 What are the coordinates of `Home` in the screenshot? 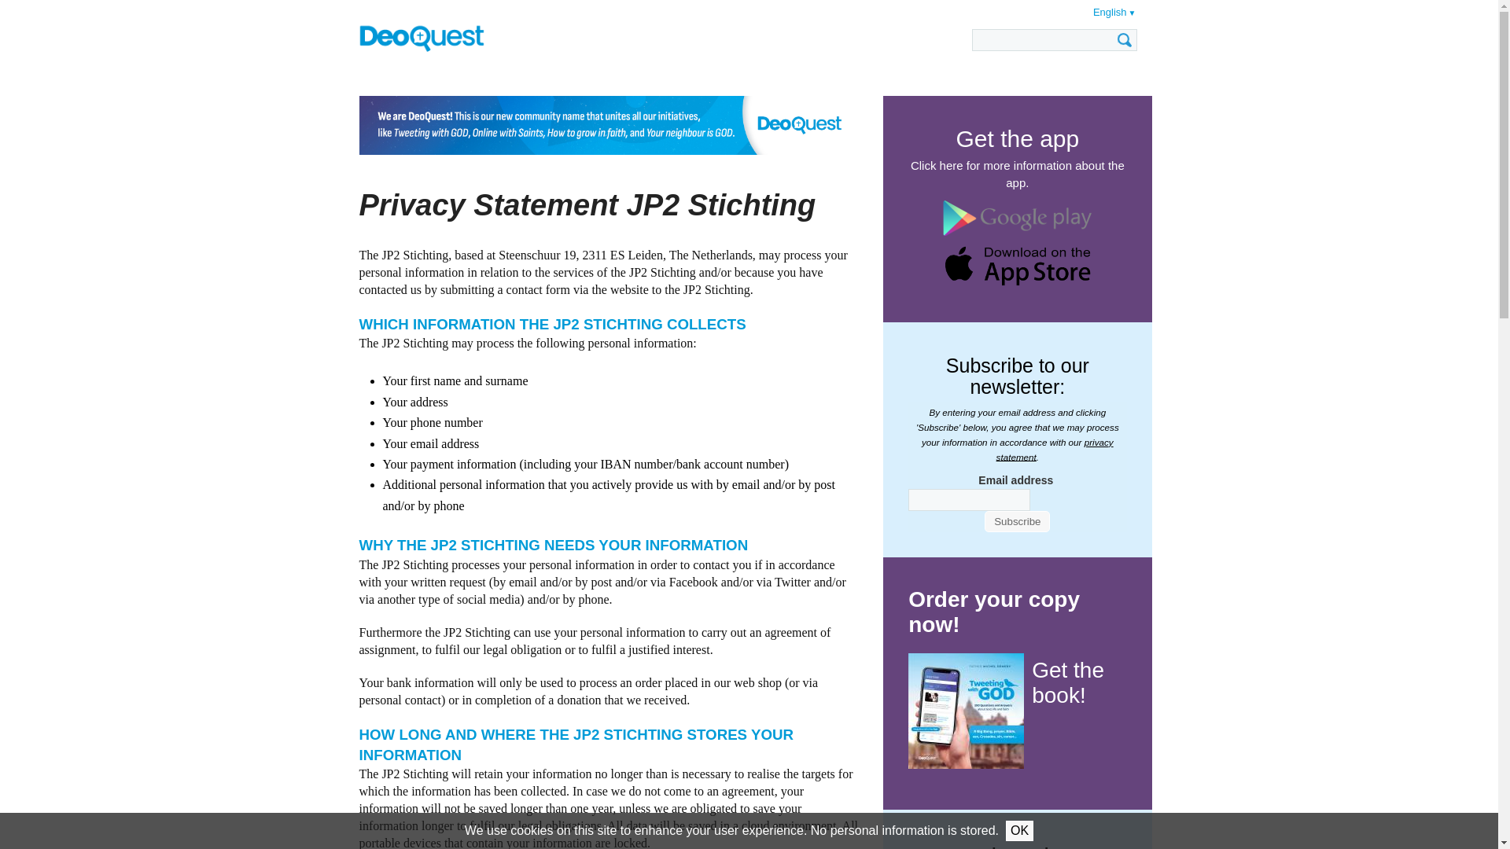 It's located at (421, 36).